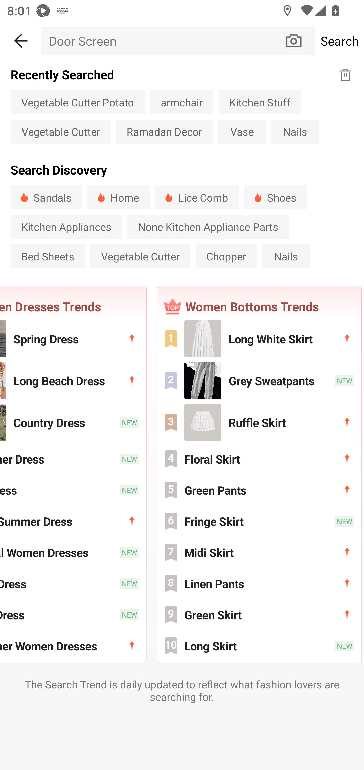 This screenshot has height=770, width=364. I want to click on Green Pants 5 Green Pants, so click(259, 490).